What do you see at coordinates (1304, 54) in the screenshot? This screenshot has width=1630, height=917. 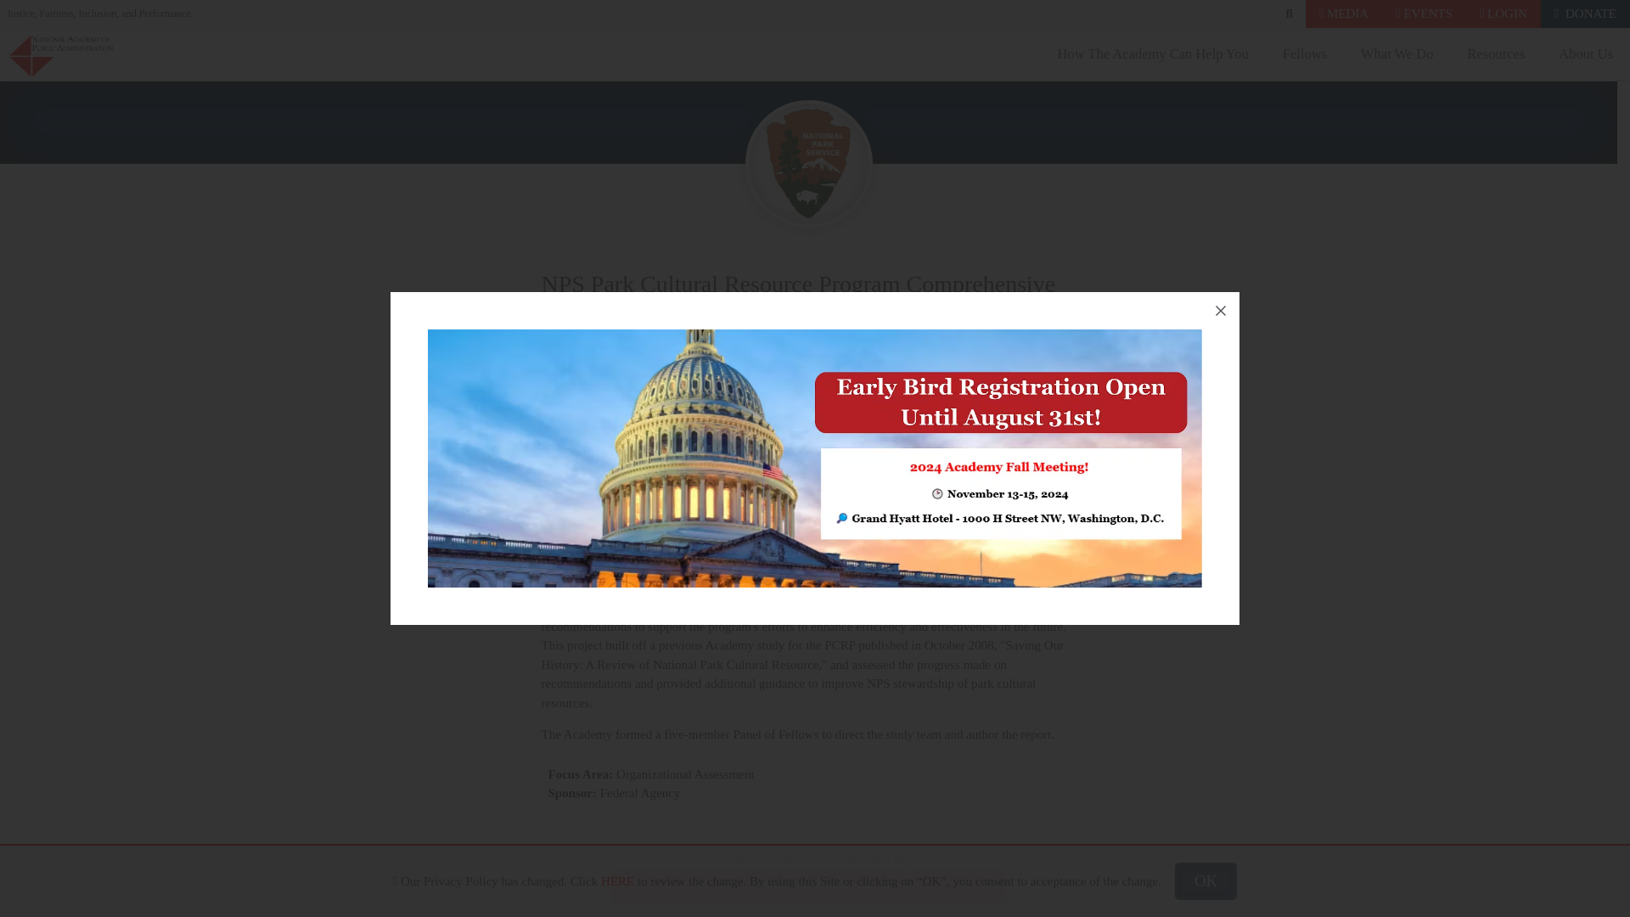 I see `Fellows` at bounding box center [1304, 54].